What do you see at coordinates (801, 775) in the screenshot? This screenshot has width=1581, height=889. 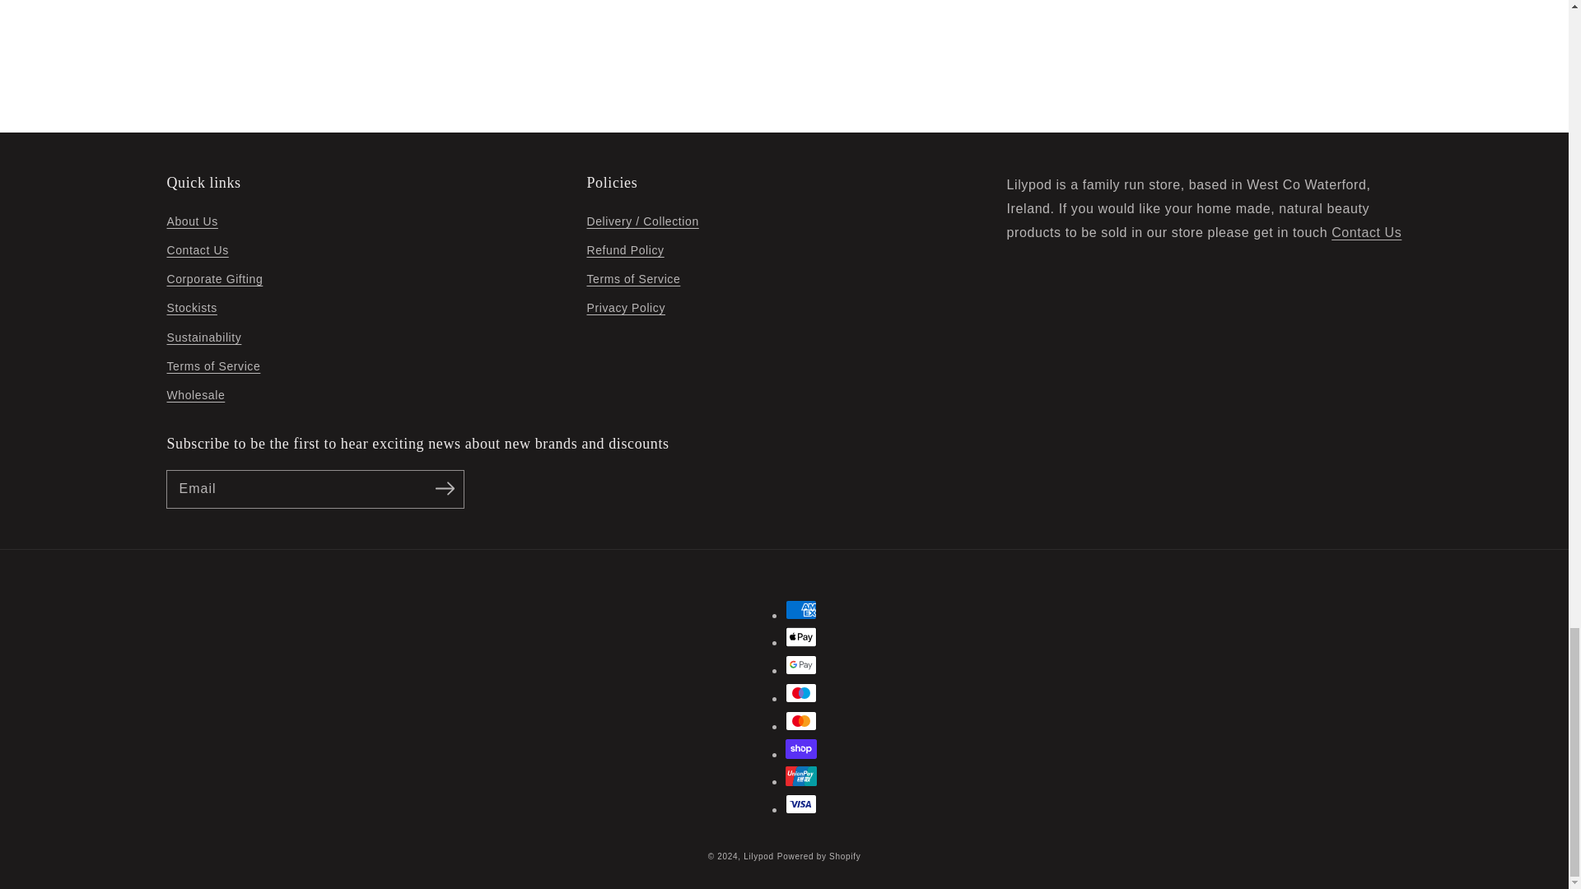 I see `Union Pay` at bounding box center [801, 775].